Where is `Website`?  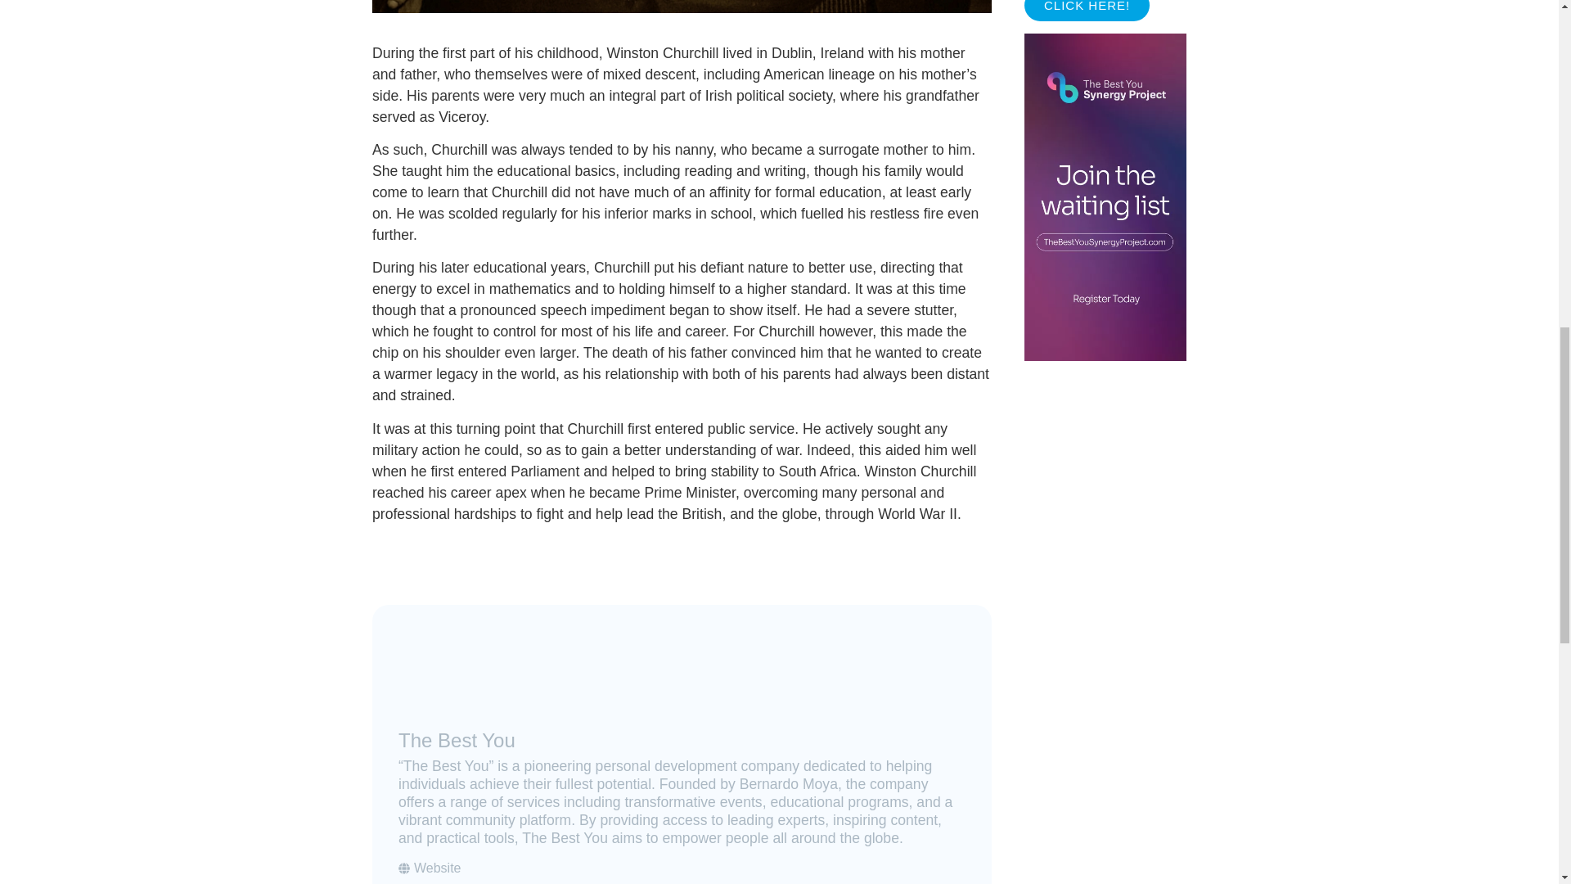
Website is located at coordinates (430, 868).